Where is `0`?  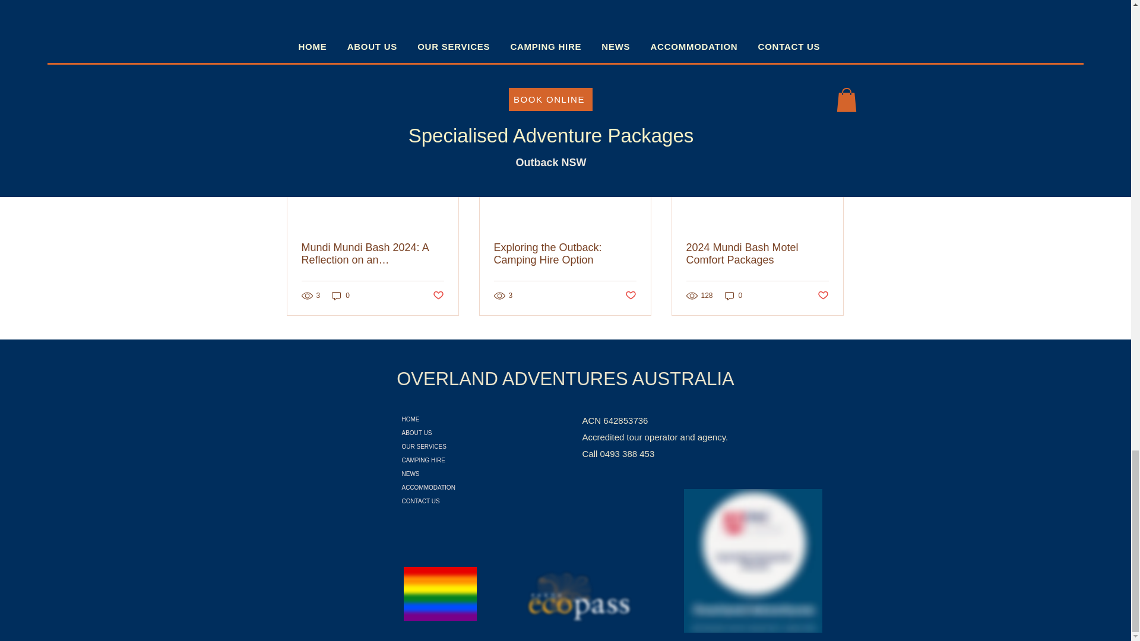
0 is located at coordinates (341, 296).